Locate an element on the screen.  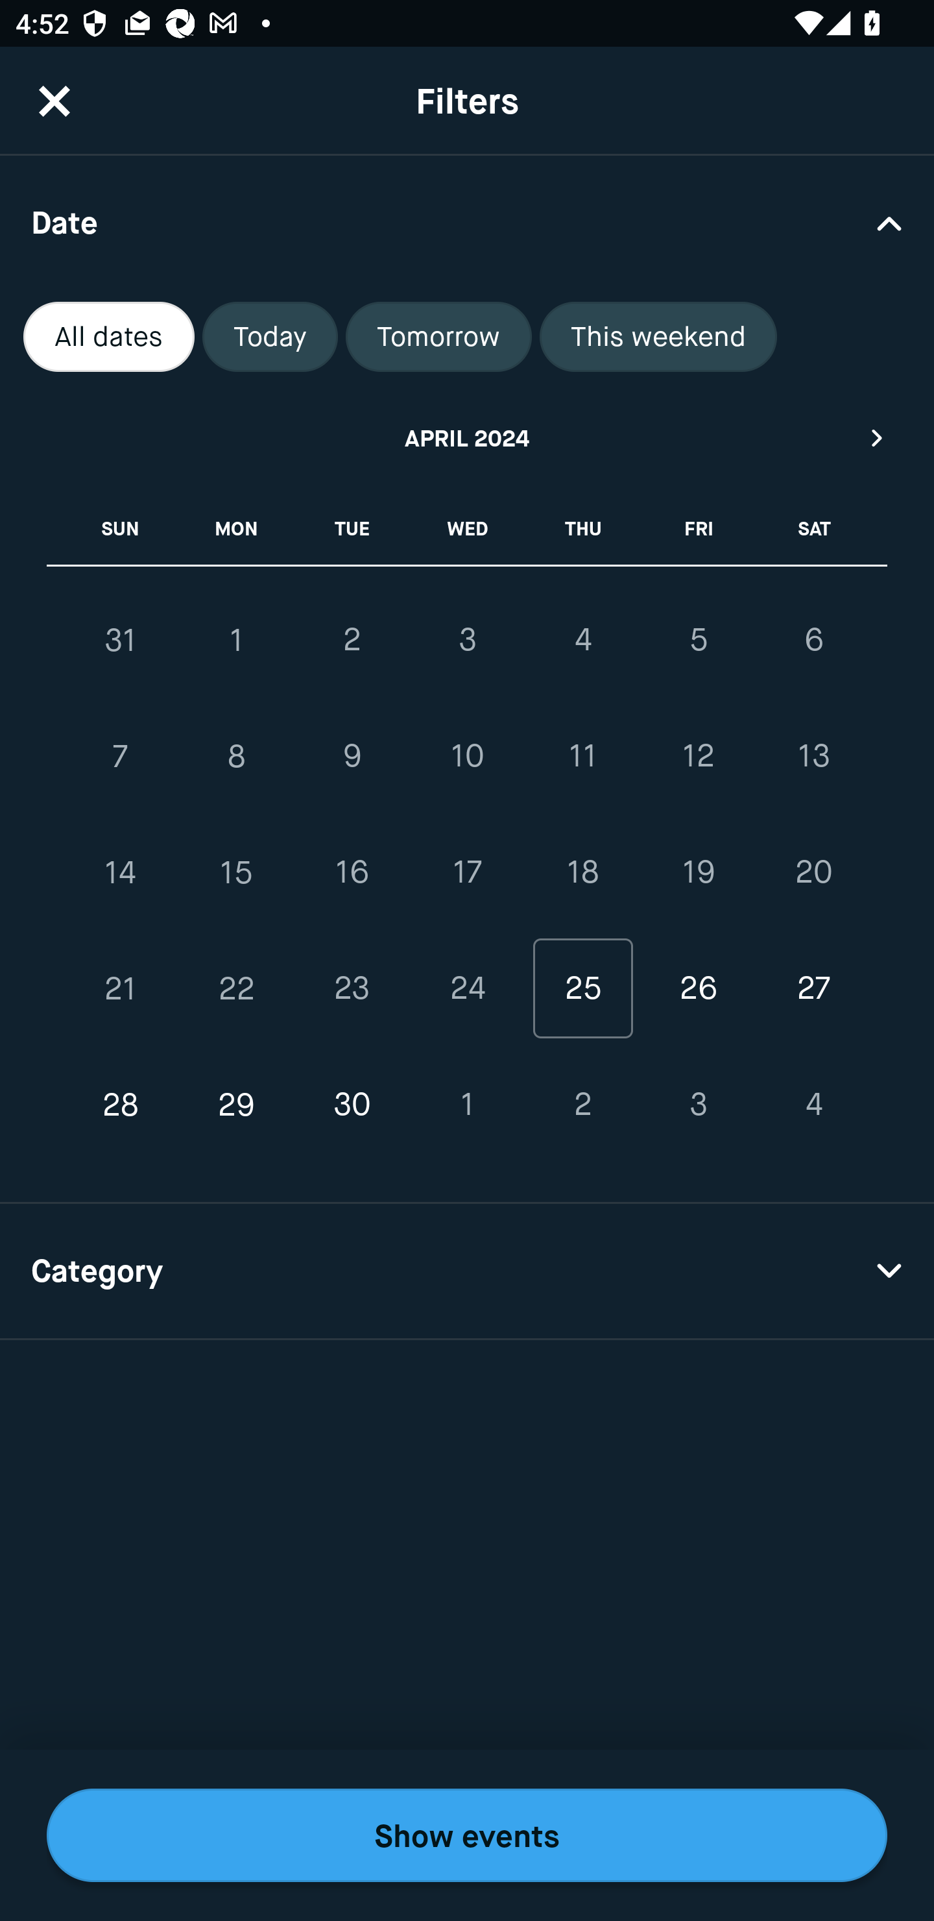
7 is located at coordinates (121, 757).